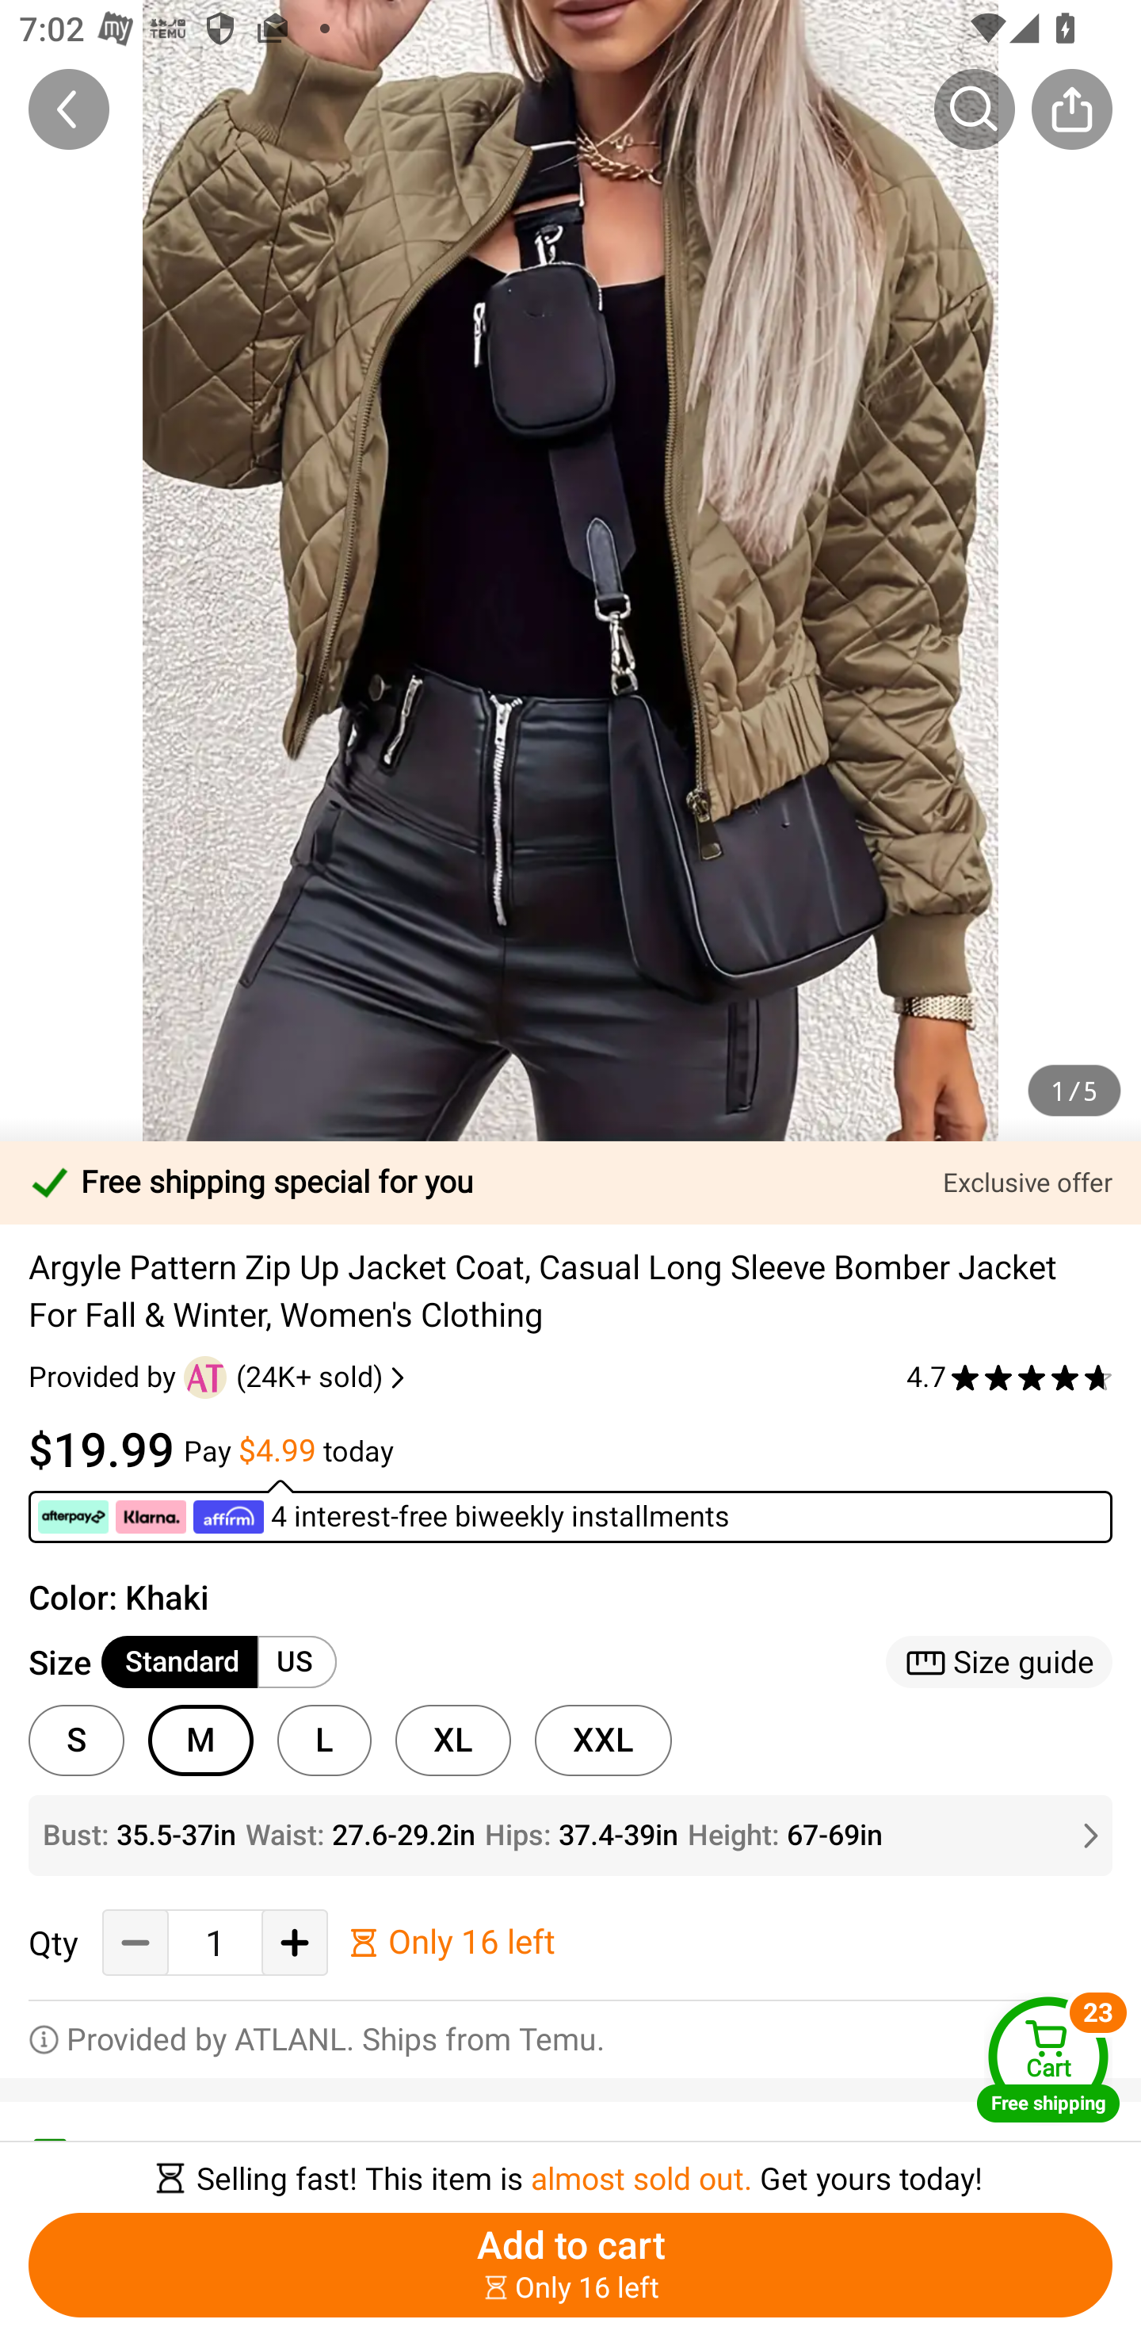  Describe the element at coordinates (106, 1377) in the screenshot. I see `Provided by ` at that location.